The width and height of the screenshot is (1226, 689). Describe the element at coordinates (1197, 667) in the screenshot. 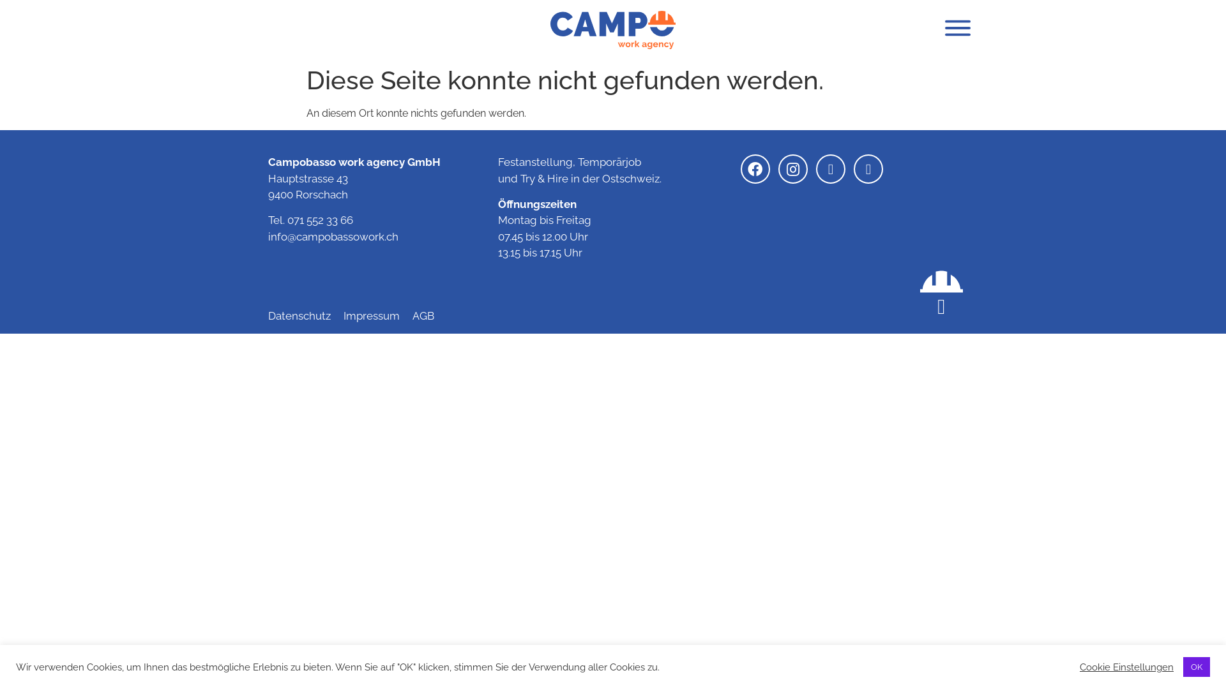

I see `OK` at that location.